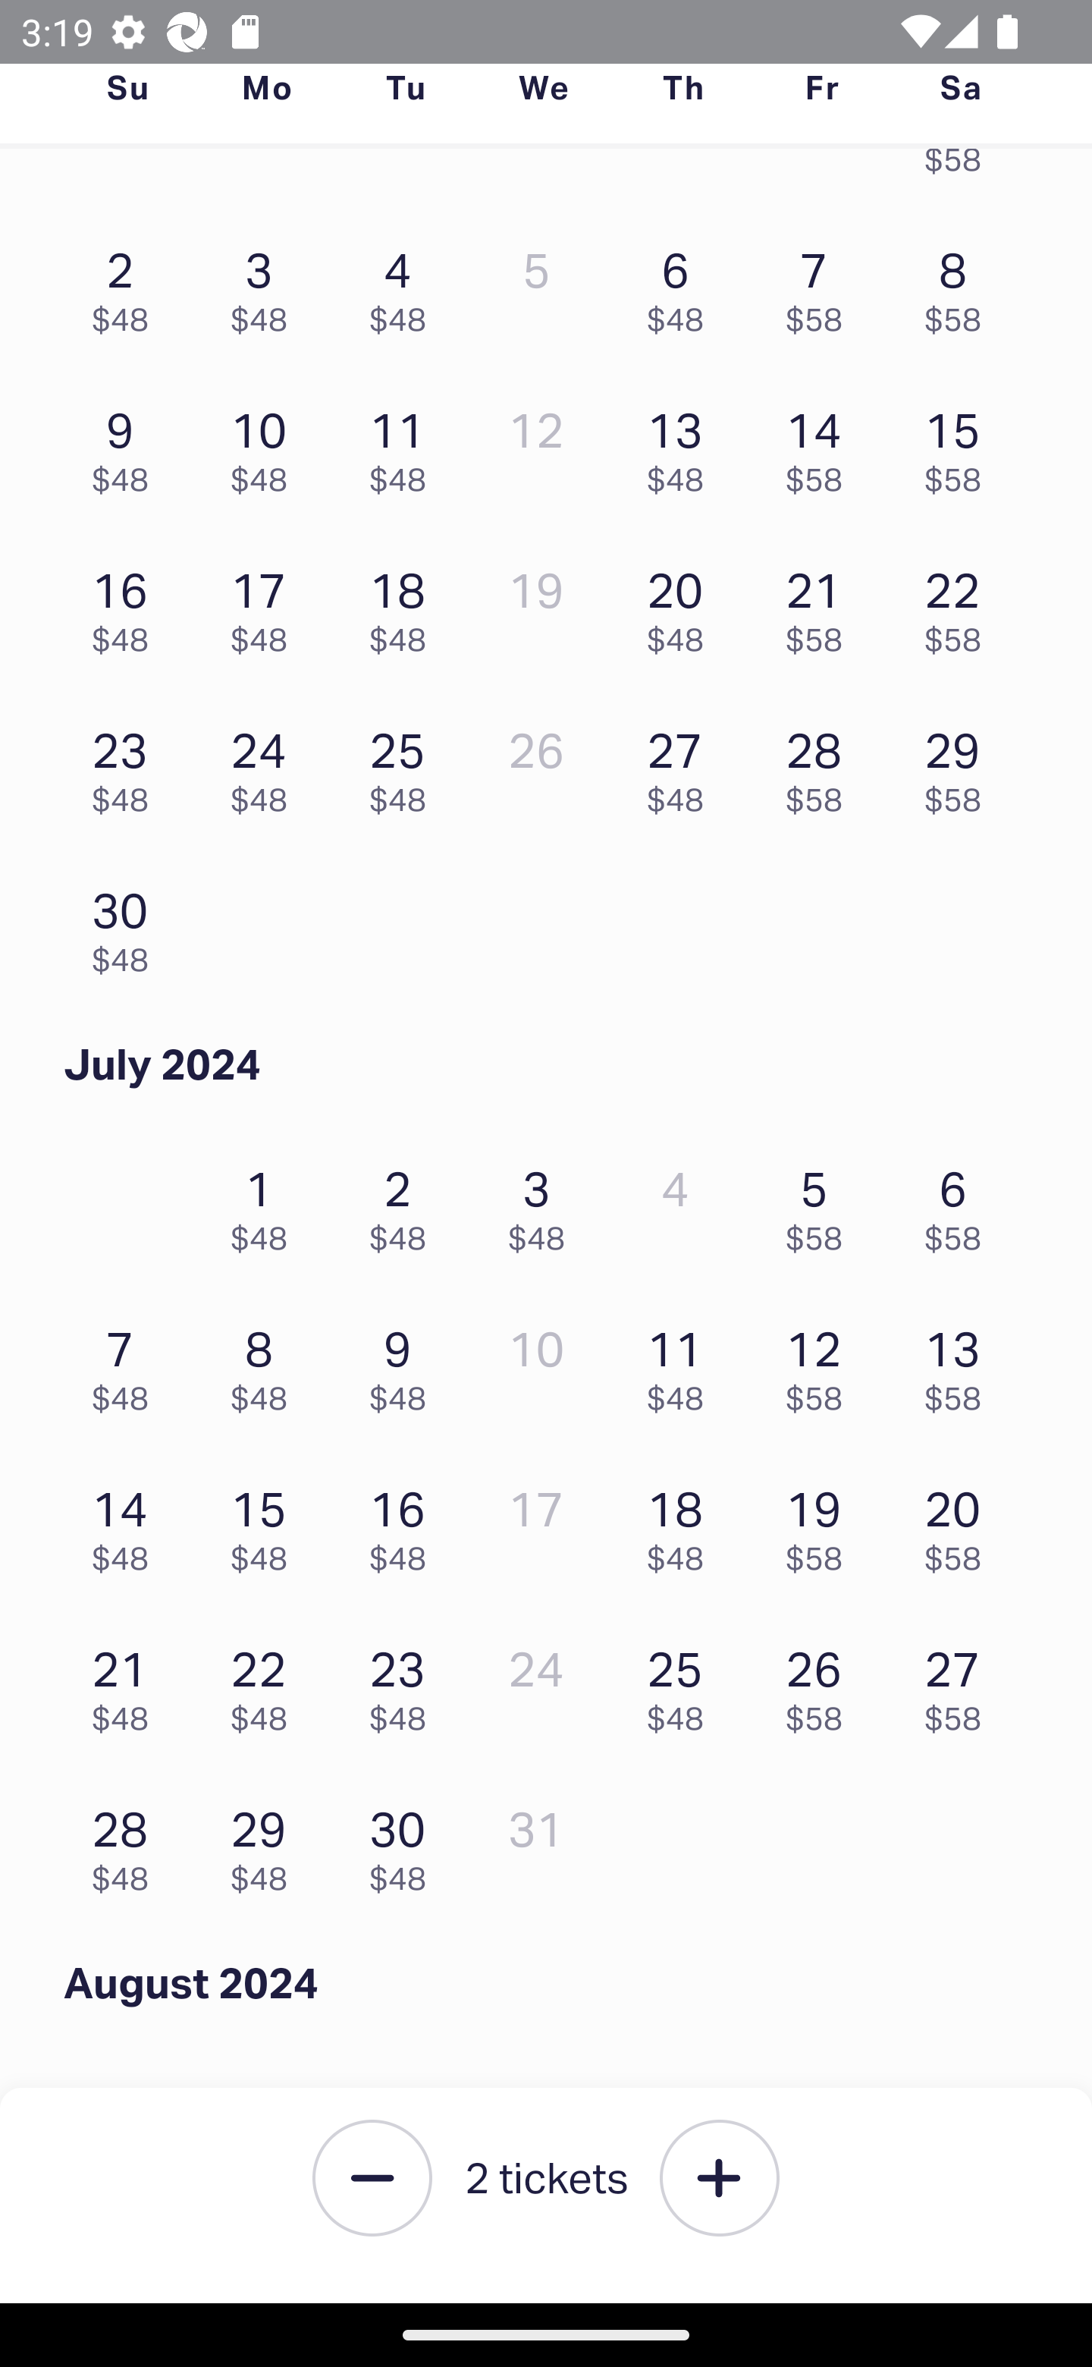 This screenshot has height=2367, width=1092. What do you see at coordinates (682, 1684) in the screenshot?
I see `25 $48` at bounding box center [682, 1684].